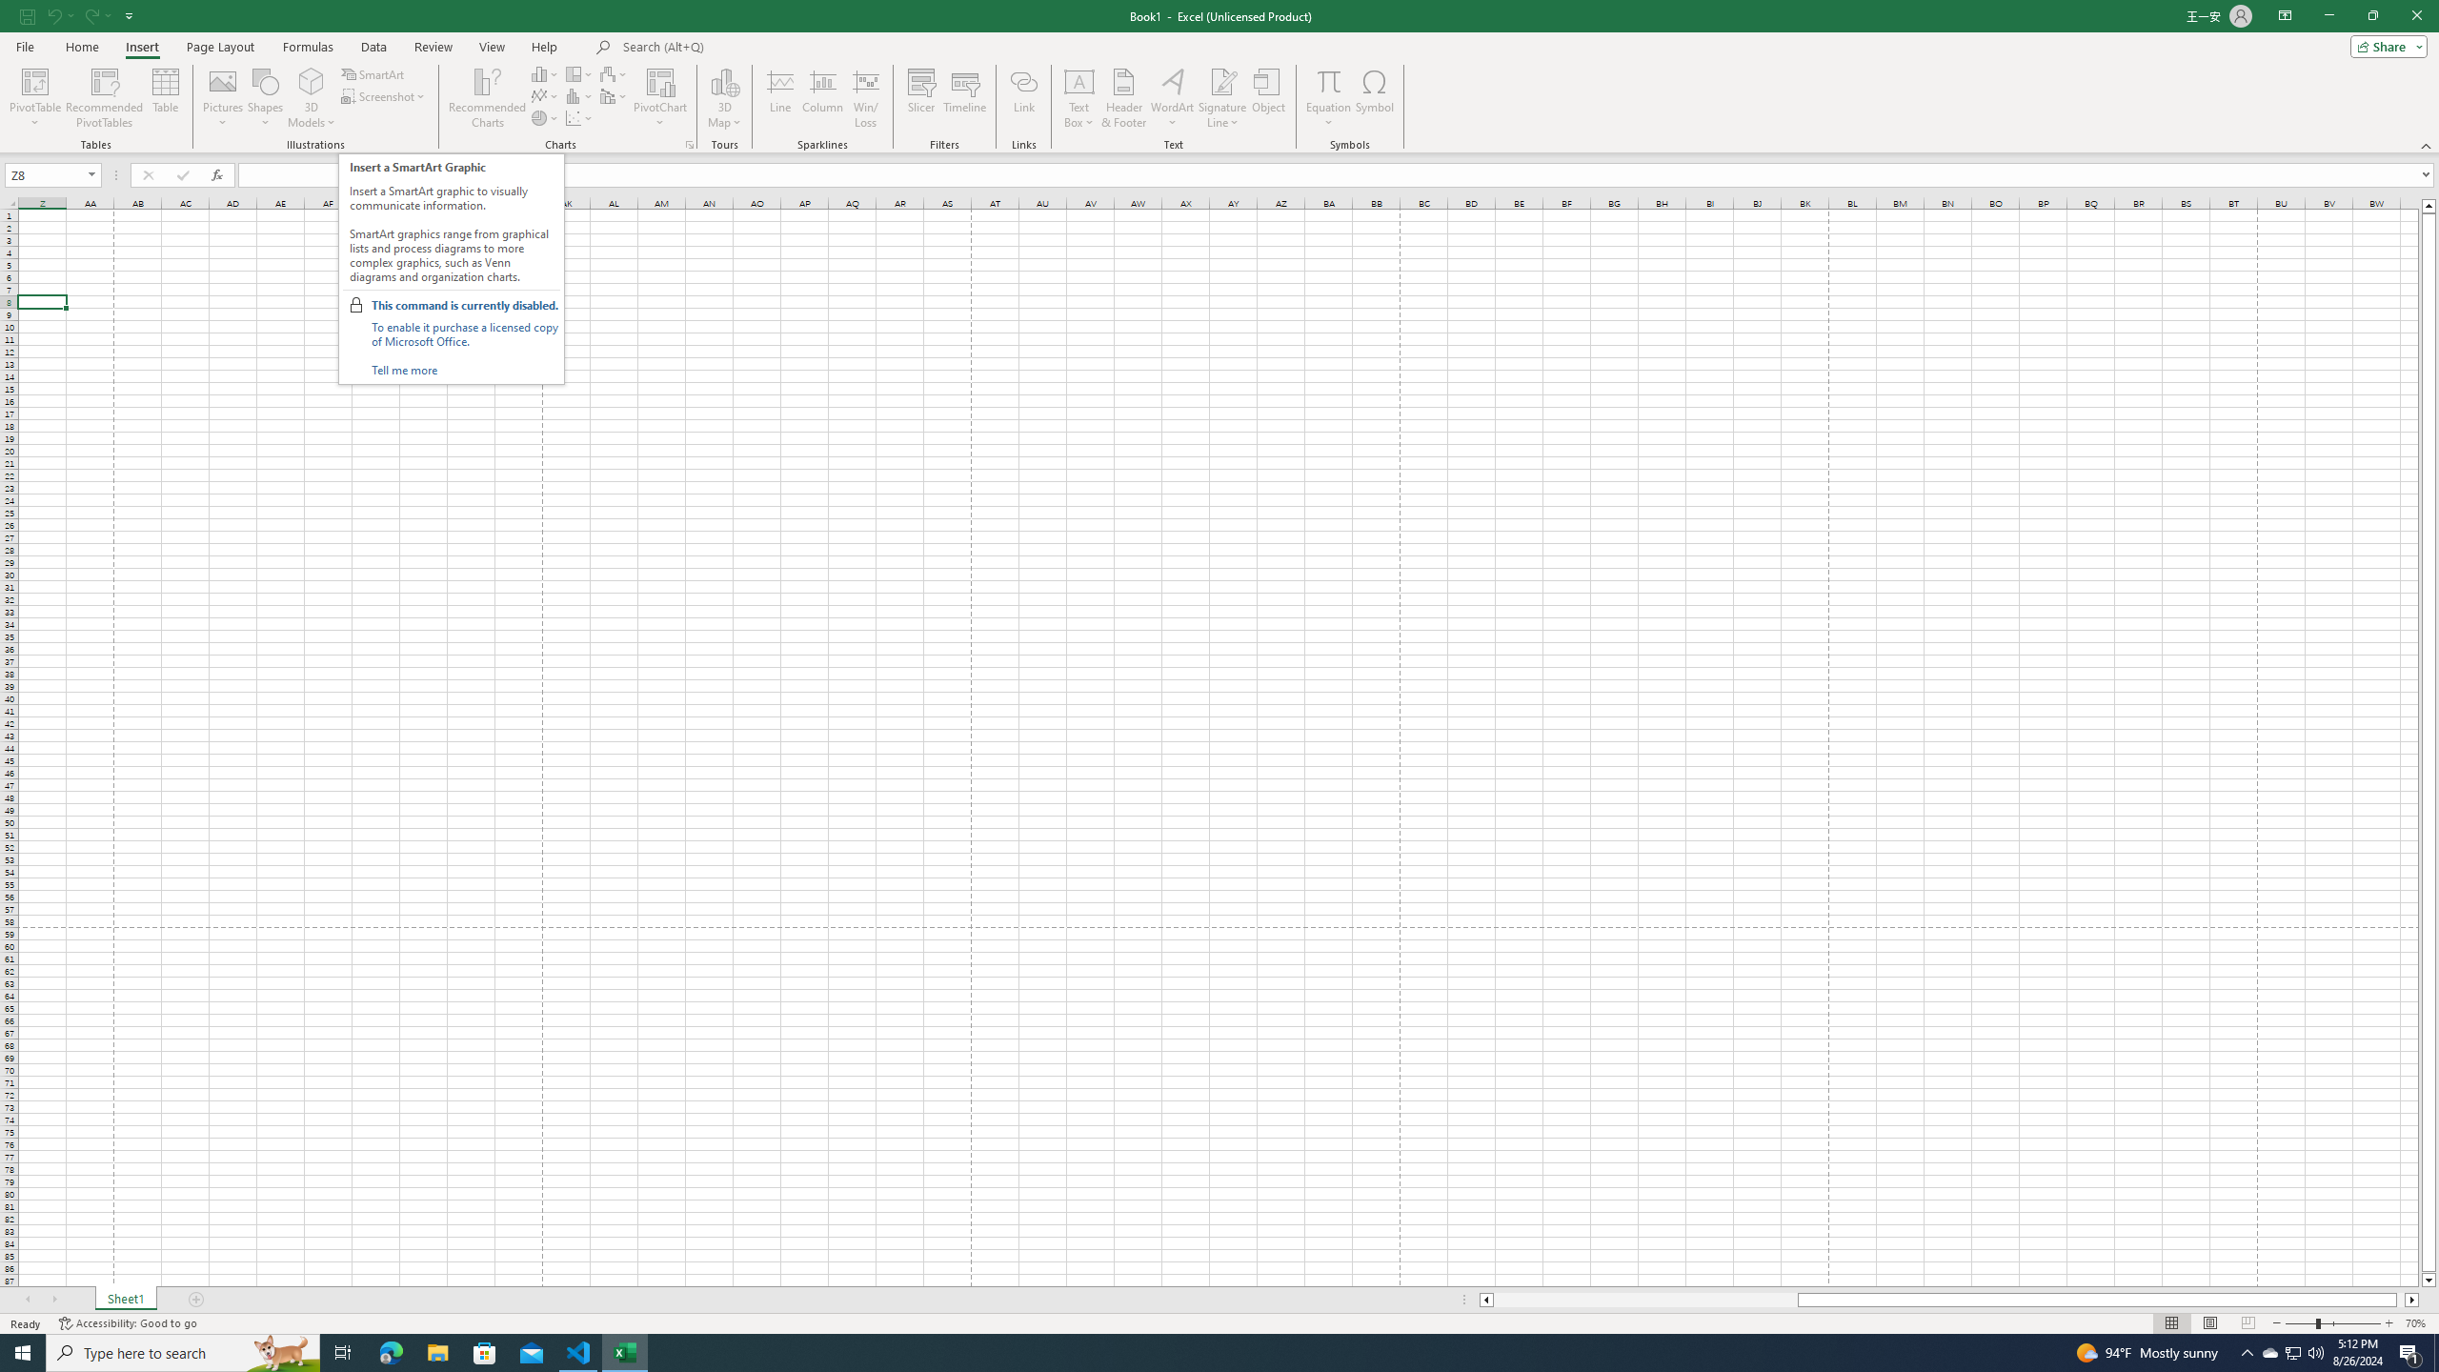 The width and height of the screenshot is (2439, 1372). I want to click on Recommended Charts, so click(690, 145).